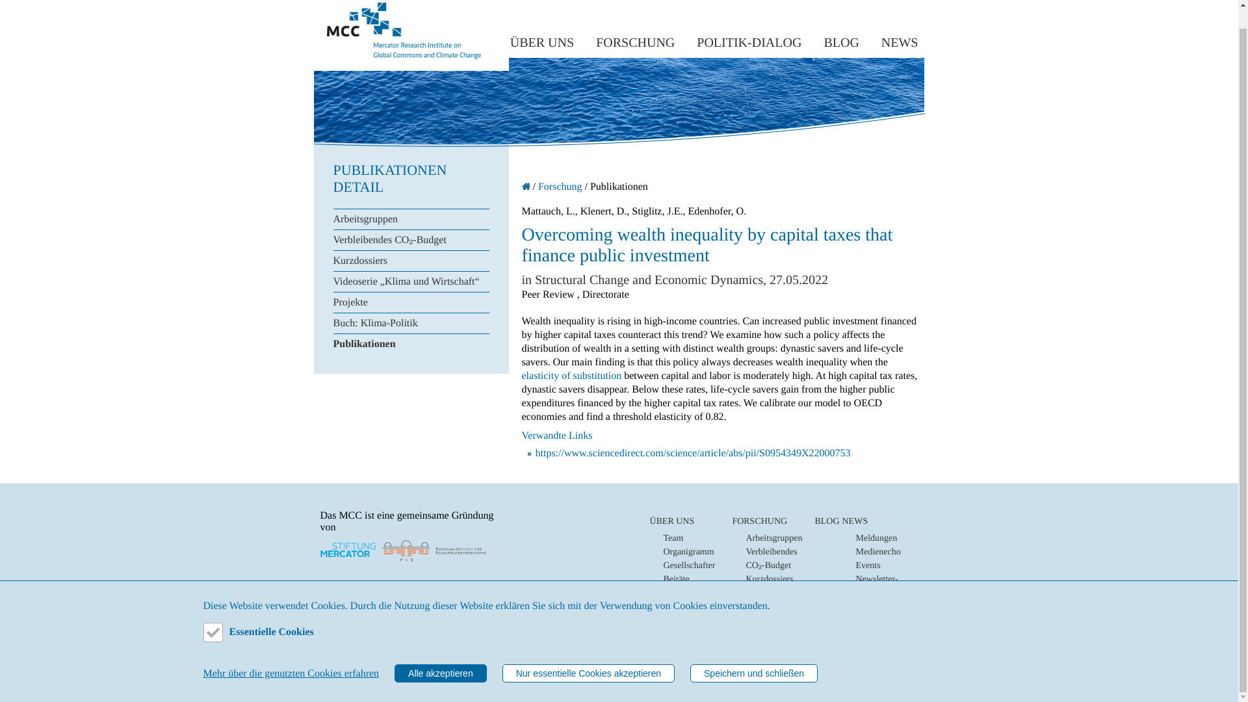 The image size is (1248, 702). I want to click on Arbeitsgruppen, so click(773, 538).